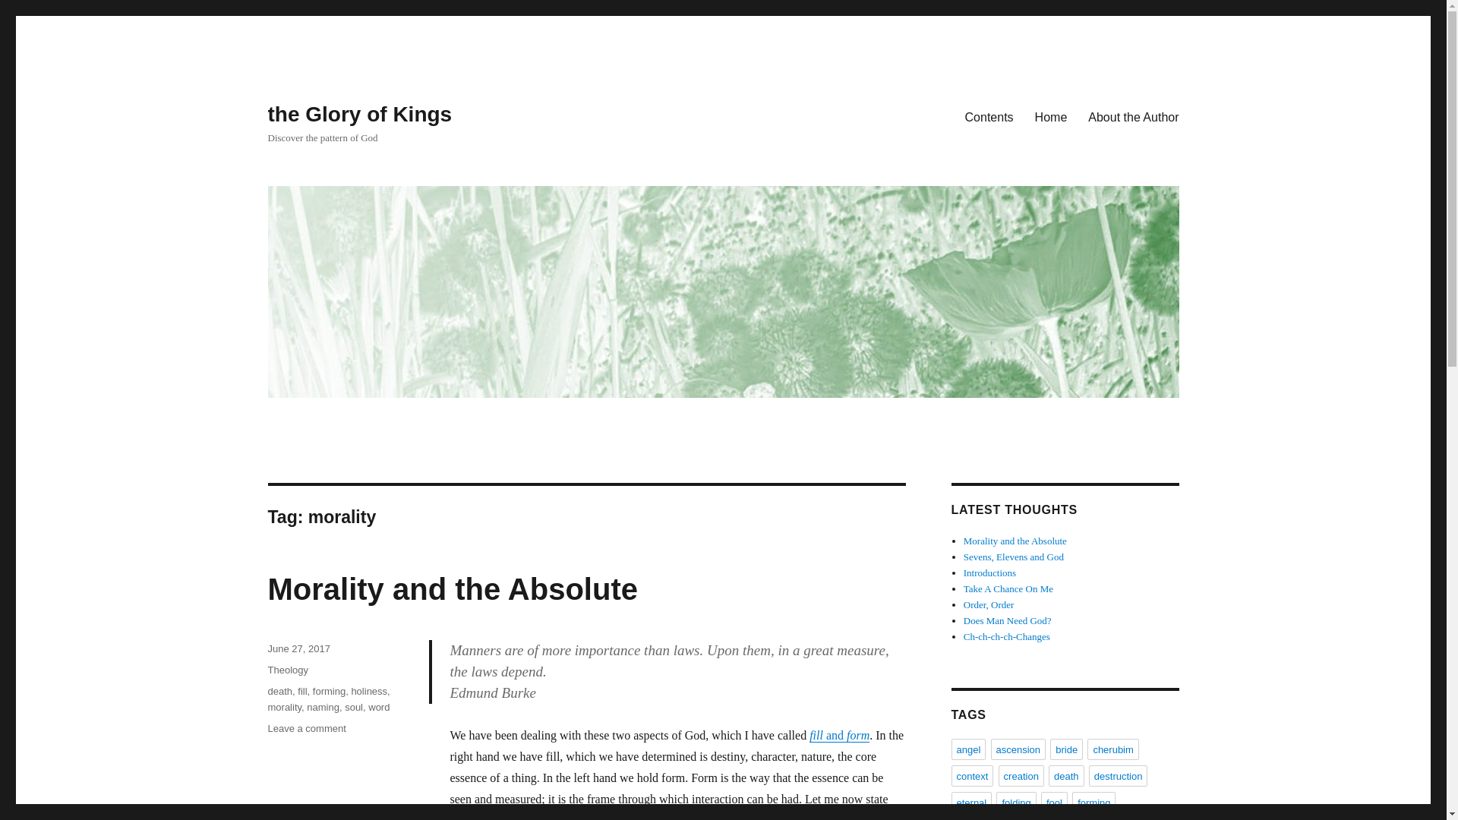 This screenshot has width=1458, height=820. I want to click on fill and form, so click(838, 735).